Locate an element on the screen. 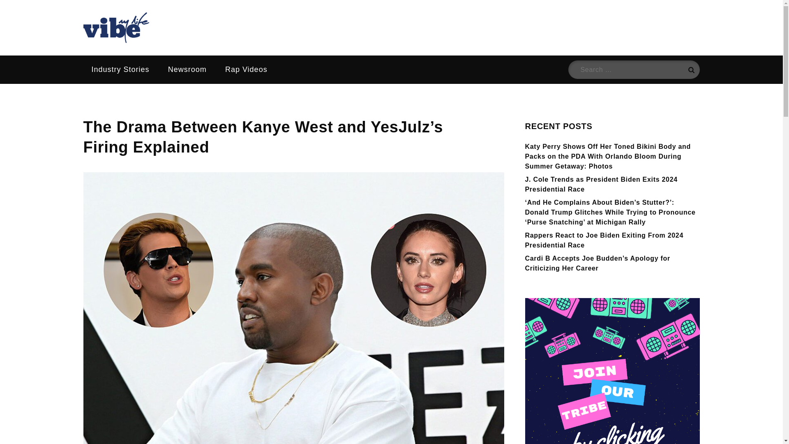 Image resolution: width=789 pixels, height=444 pixels. Vibe My Life is located at coordinates (139, 53).